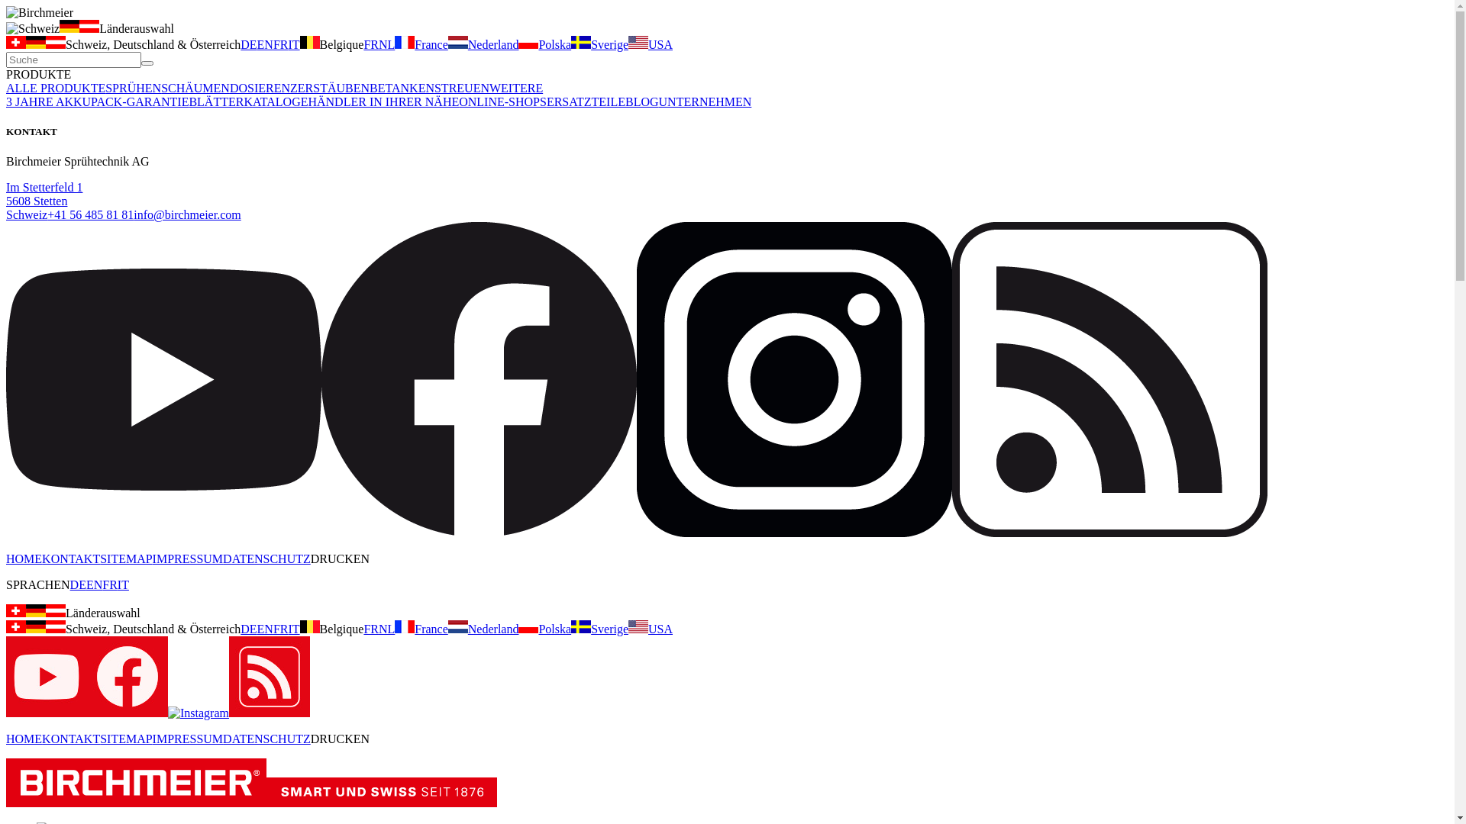 Image resolution: width=1466 pixels, height=824 pixels. I want to click on KONTAKT, so click(71, 558).